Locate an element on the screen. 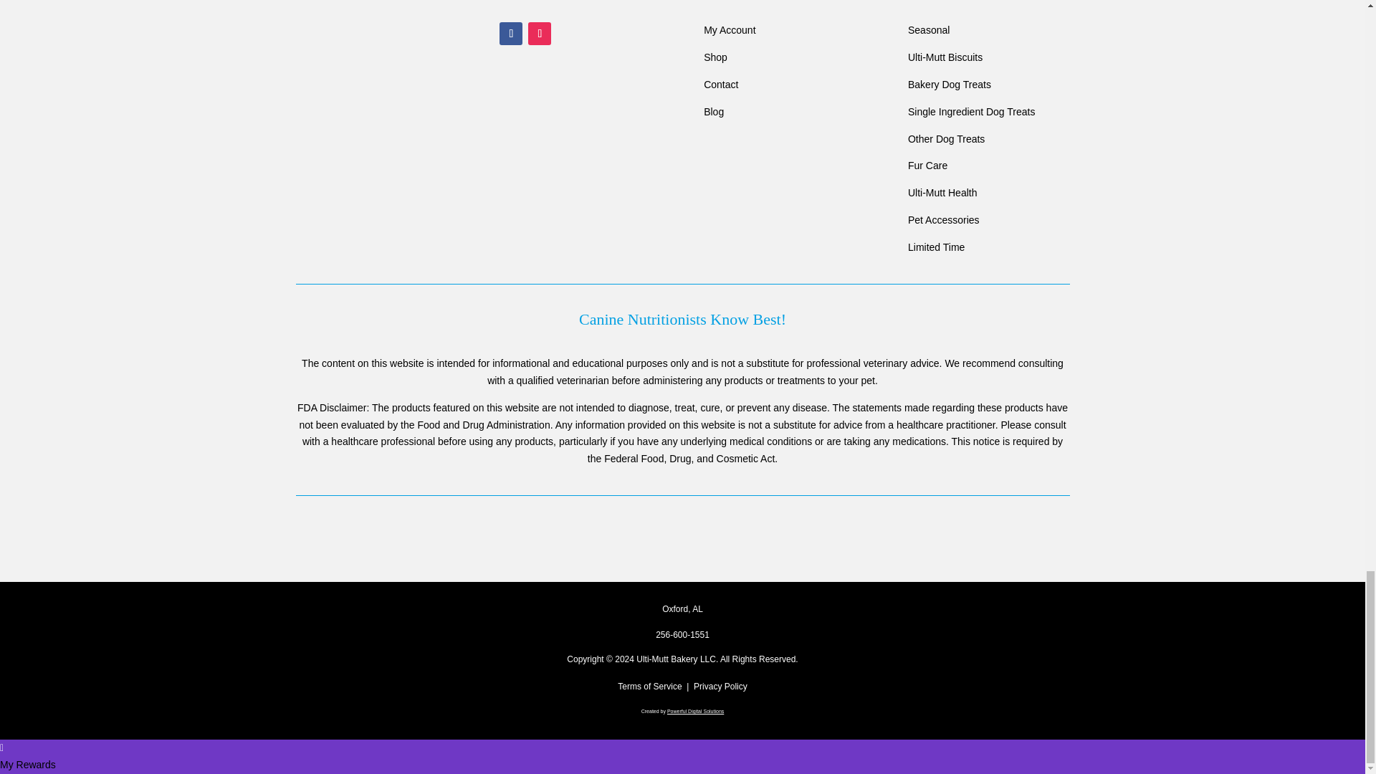 The width and height of the screenshot is (1376, 774). Follow on Instagram is located at coordinates (540, 33).